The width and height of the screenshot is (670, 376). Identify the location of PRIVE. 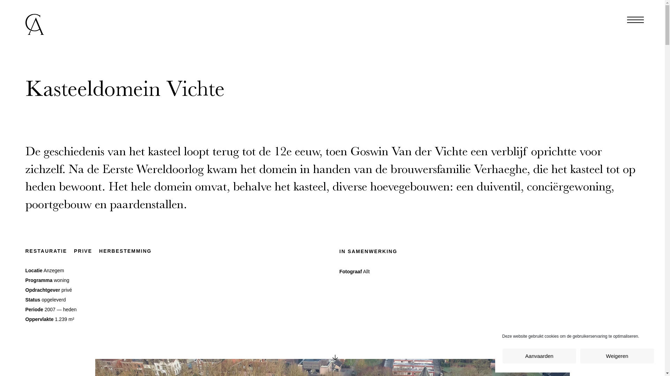
(83, 251).